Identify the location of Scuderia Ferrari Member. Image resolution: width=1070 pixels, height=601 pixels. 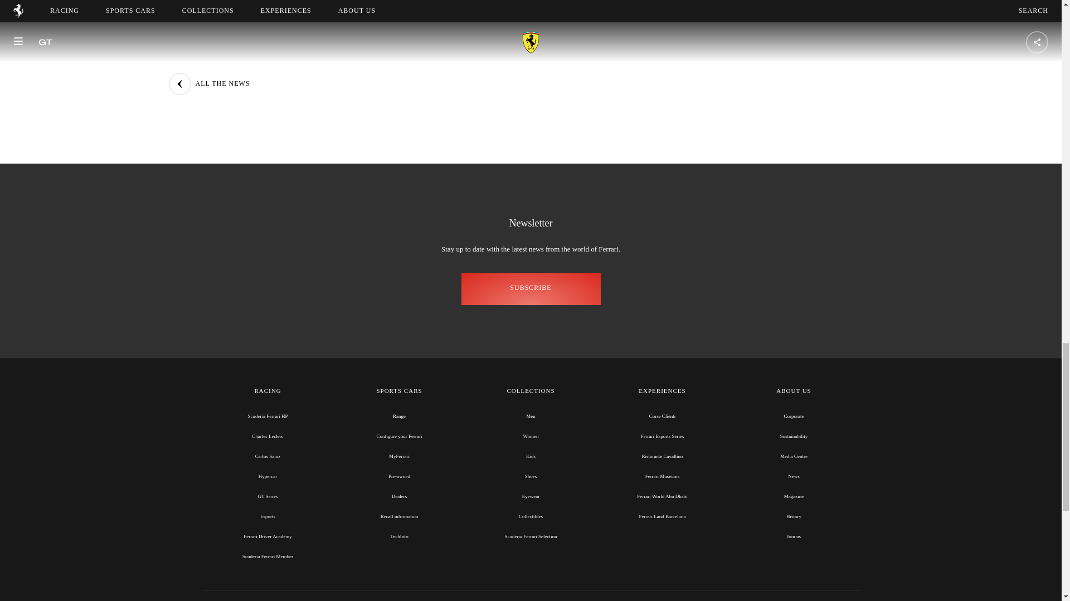
(267, 556).